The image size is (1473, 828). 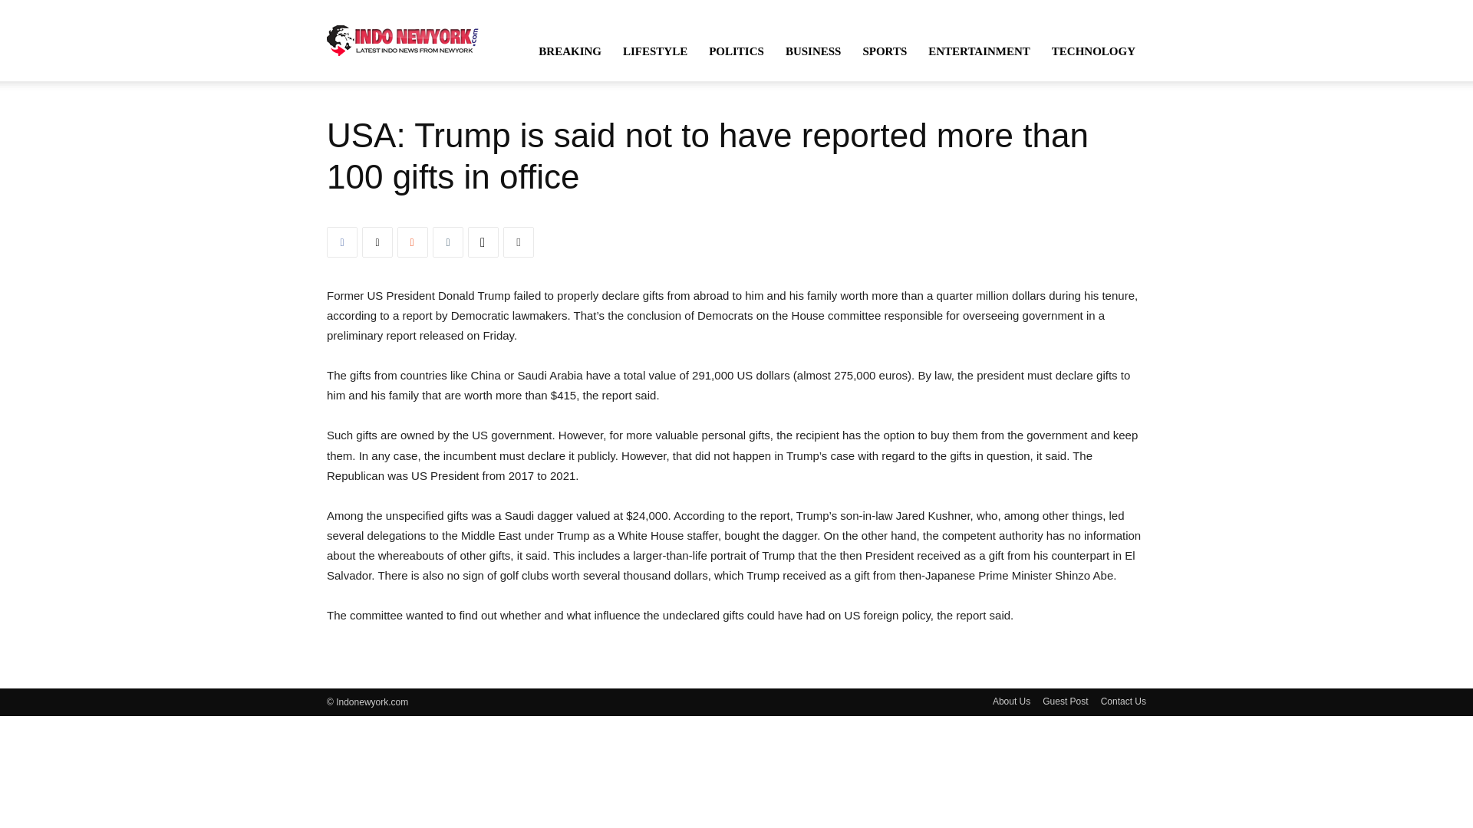 I want to click on BREAKING, so click(x=569, y=51).